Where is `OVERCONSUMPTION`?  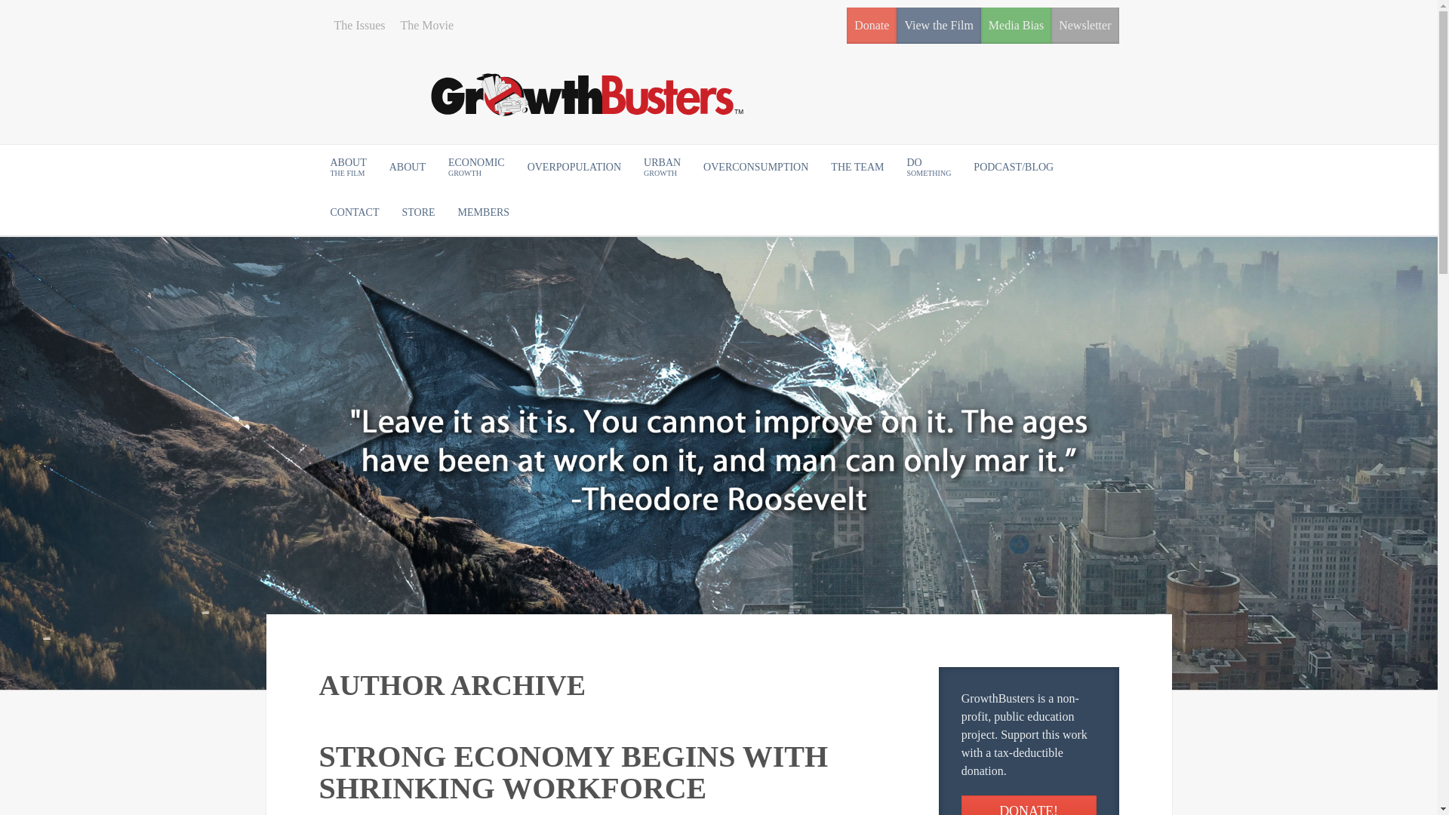 OVERCONSUMPTION is located at coordinates (1085, 26).